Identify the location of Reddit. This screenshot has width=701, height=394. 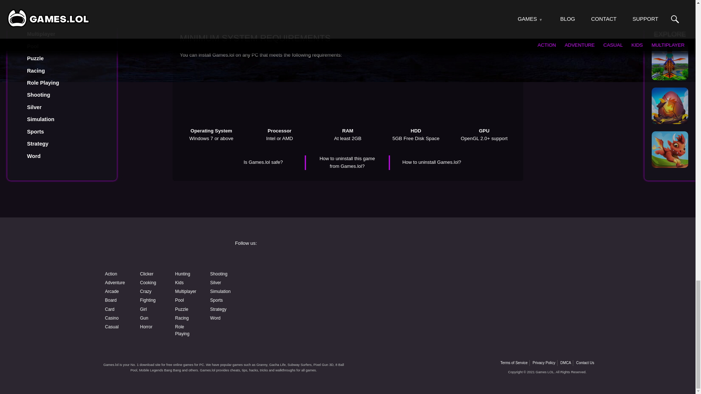
(291, 298).